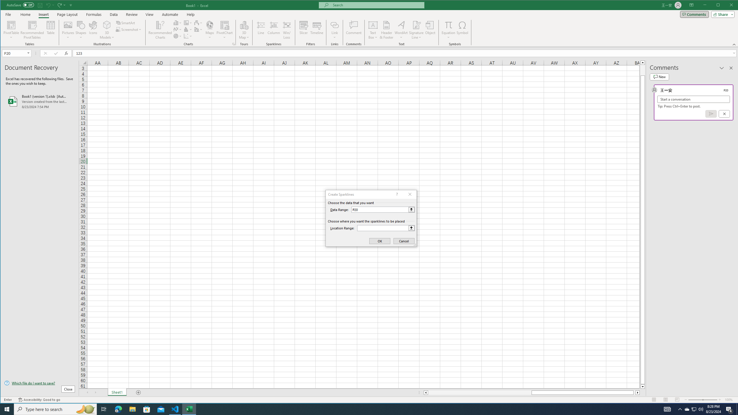 This screenshot has height=415, width=738. I want to click on Header & Footer..., so click(387, 30).